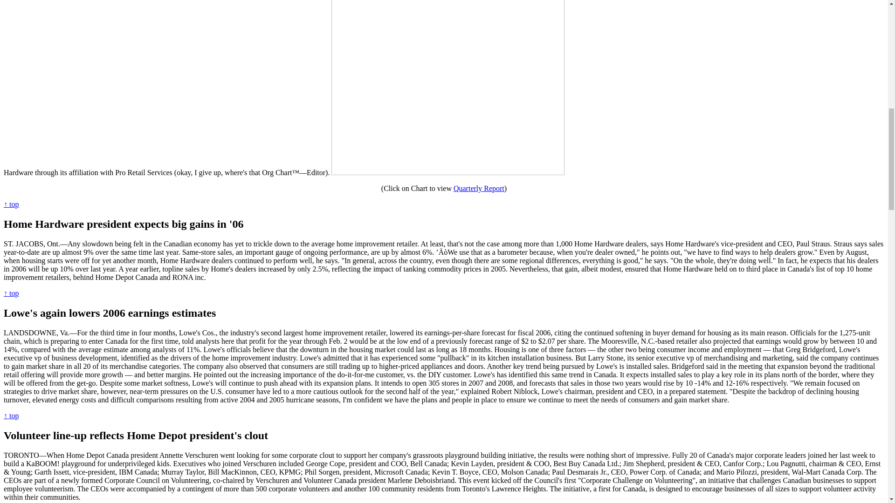 The height and width of the screenshot is (503, 895). I want to click on return to top, so click(11, 415).